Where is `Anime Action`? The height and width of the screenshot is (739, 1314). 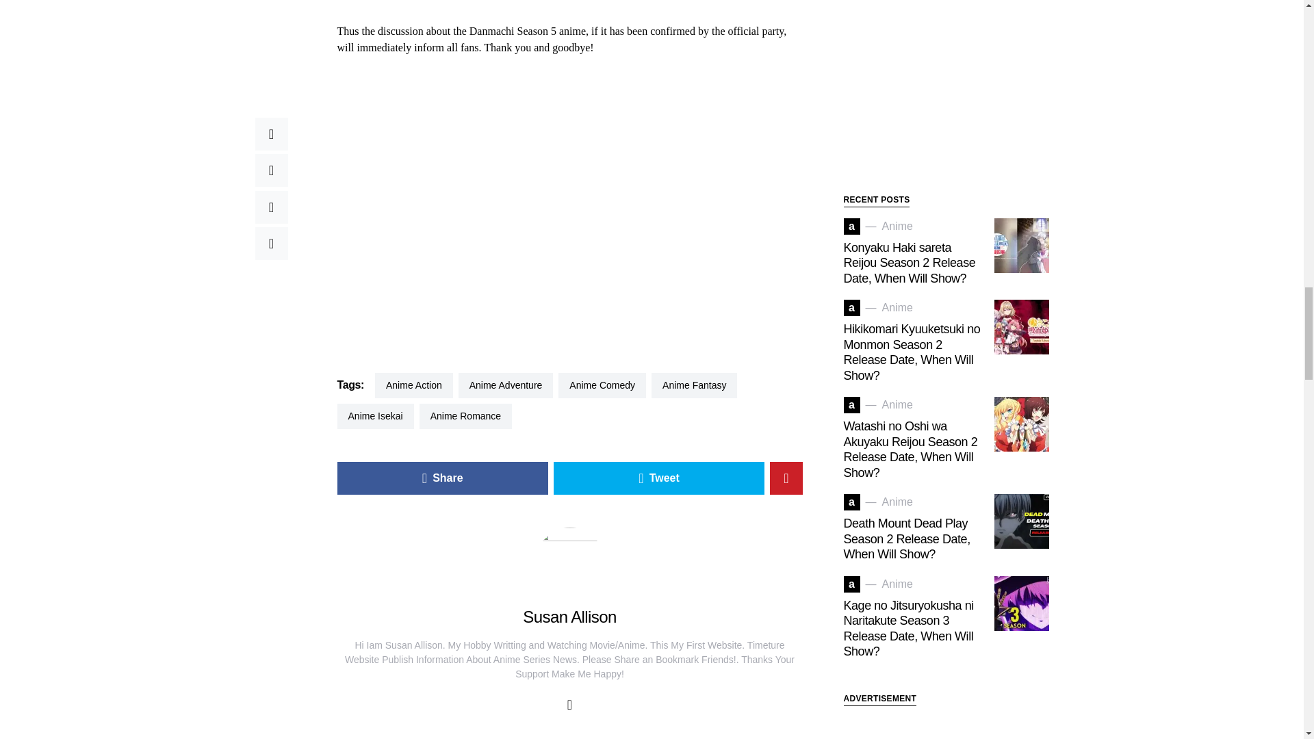 Anime Action is located at coordinates (413, 385).